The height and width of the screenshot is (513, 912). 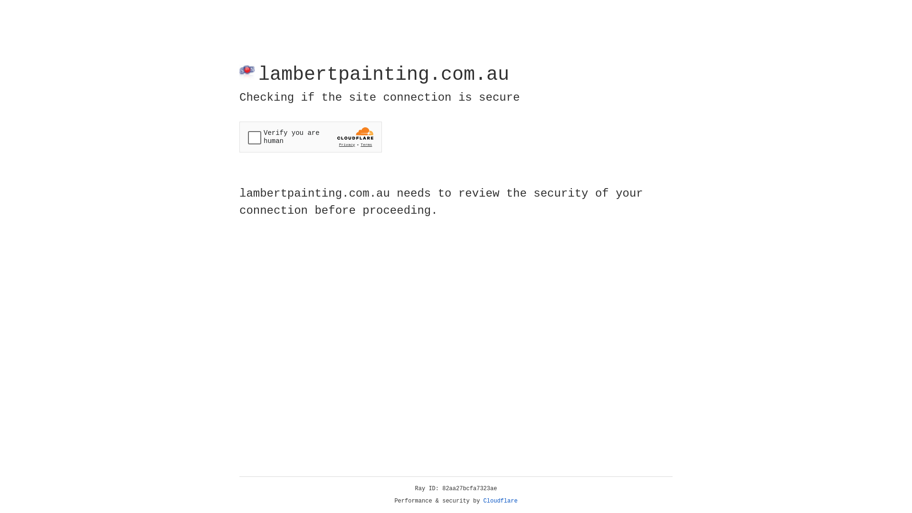 I want to click on Widget containing a Cloudflare security challenge, so click(x=311, y=137).